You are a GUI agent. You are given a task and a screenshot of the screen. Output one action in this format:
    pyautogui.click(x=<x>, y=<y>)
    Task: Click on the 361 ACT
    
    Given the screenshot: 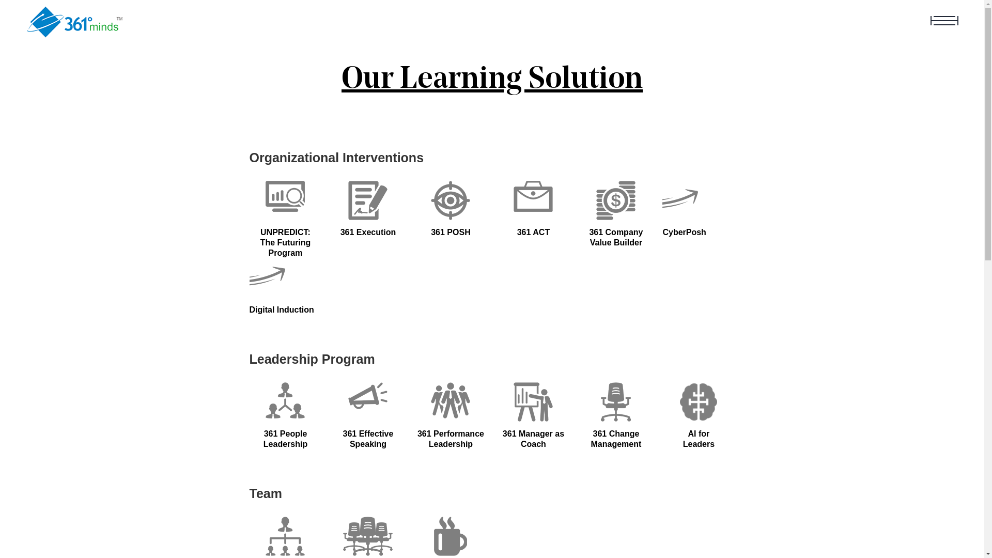 What is the action you would take?
    pyautogui.click(x=533, y=233)
    